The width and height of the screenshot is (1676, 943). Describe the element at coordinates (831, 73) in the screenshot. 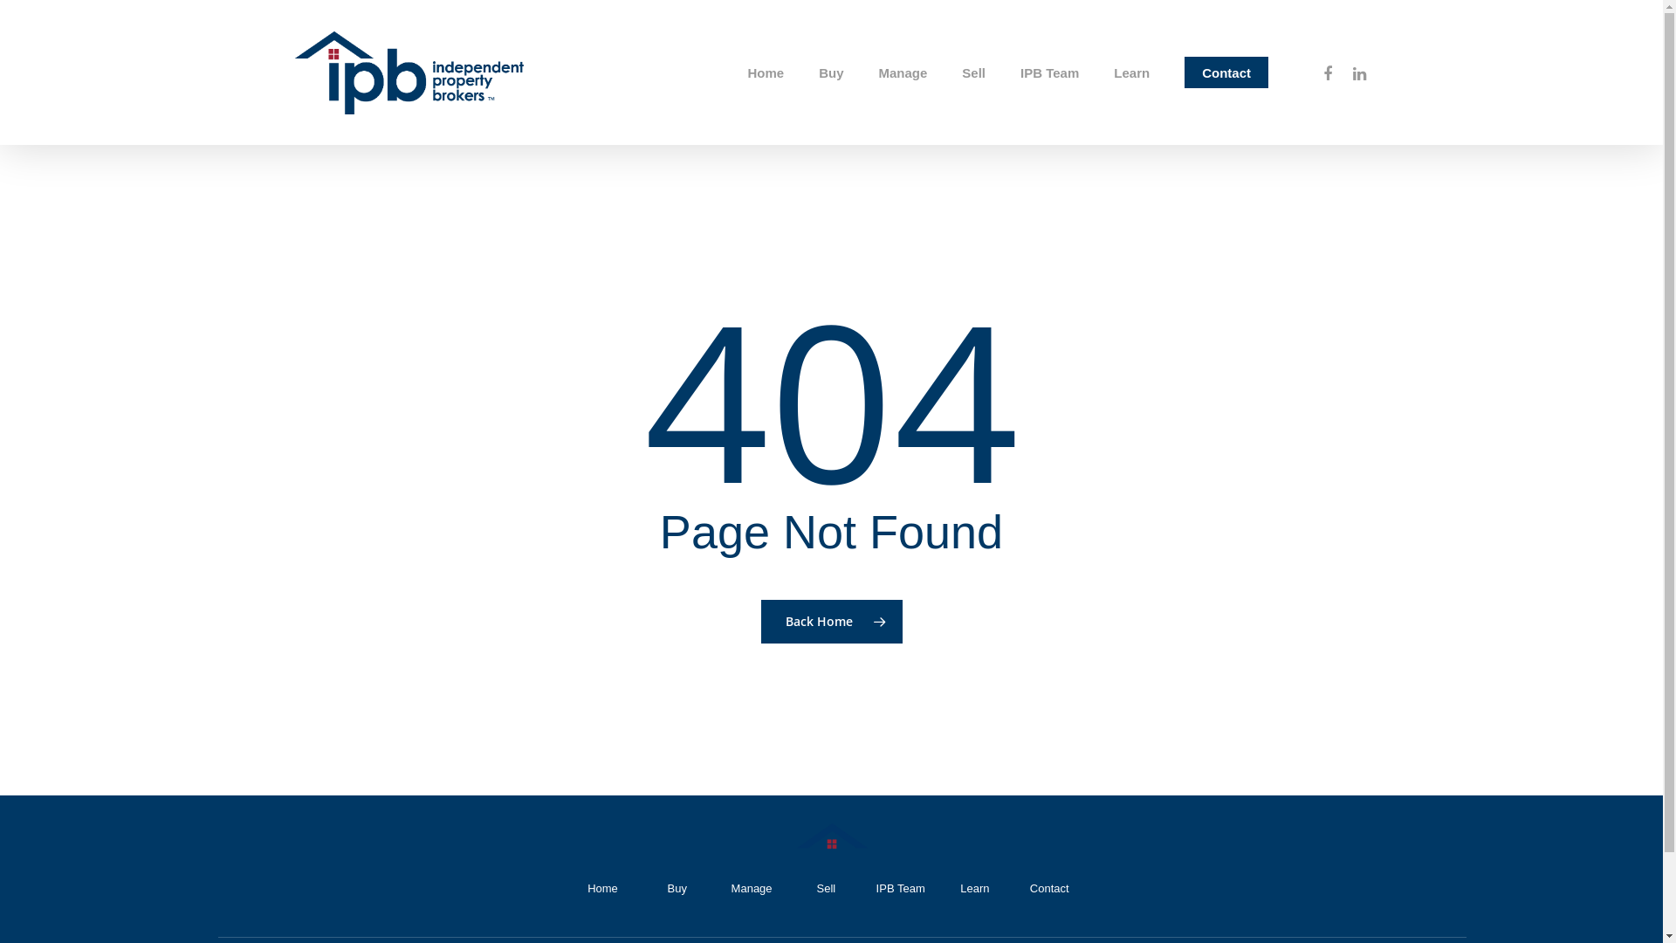

I see `Buy` at that location.